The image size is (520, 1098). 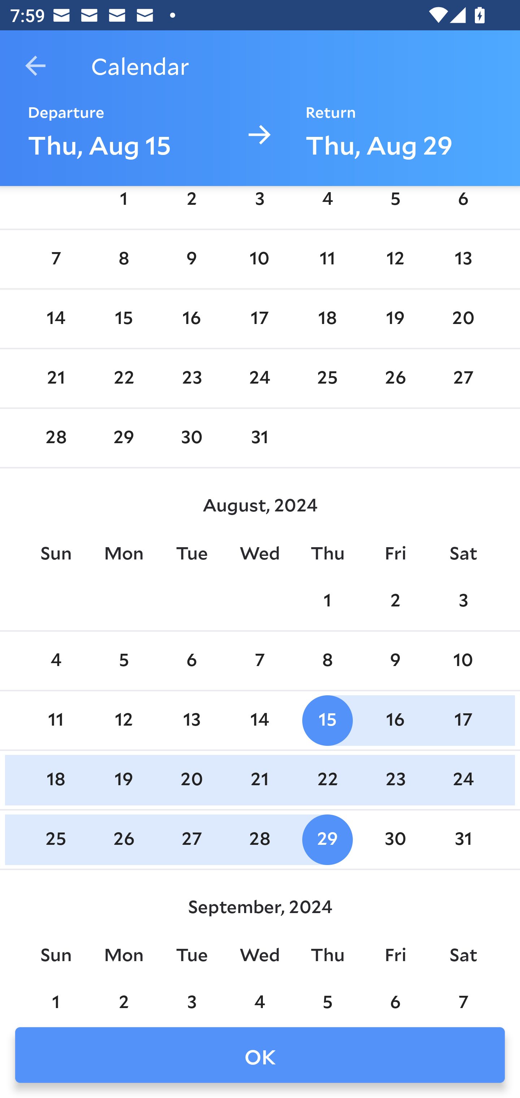 I want to click on 6, so click(x=191, y=661).